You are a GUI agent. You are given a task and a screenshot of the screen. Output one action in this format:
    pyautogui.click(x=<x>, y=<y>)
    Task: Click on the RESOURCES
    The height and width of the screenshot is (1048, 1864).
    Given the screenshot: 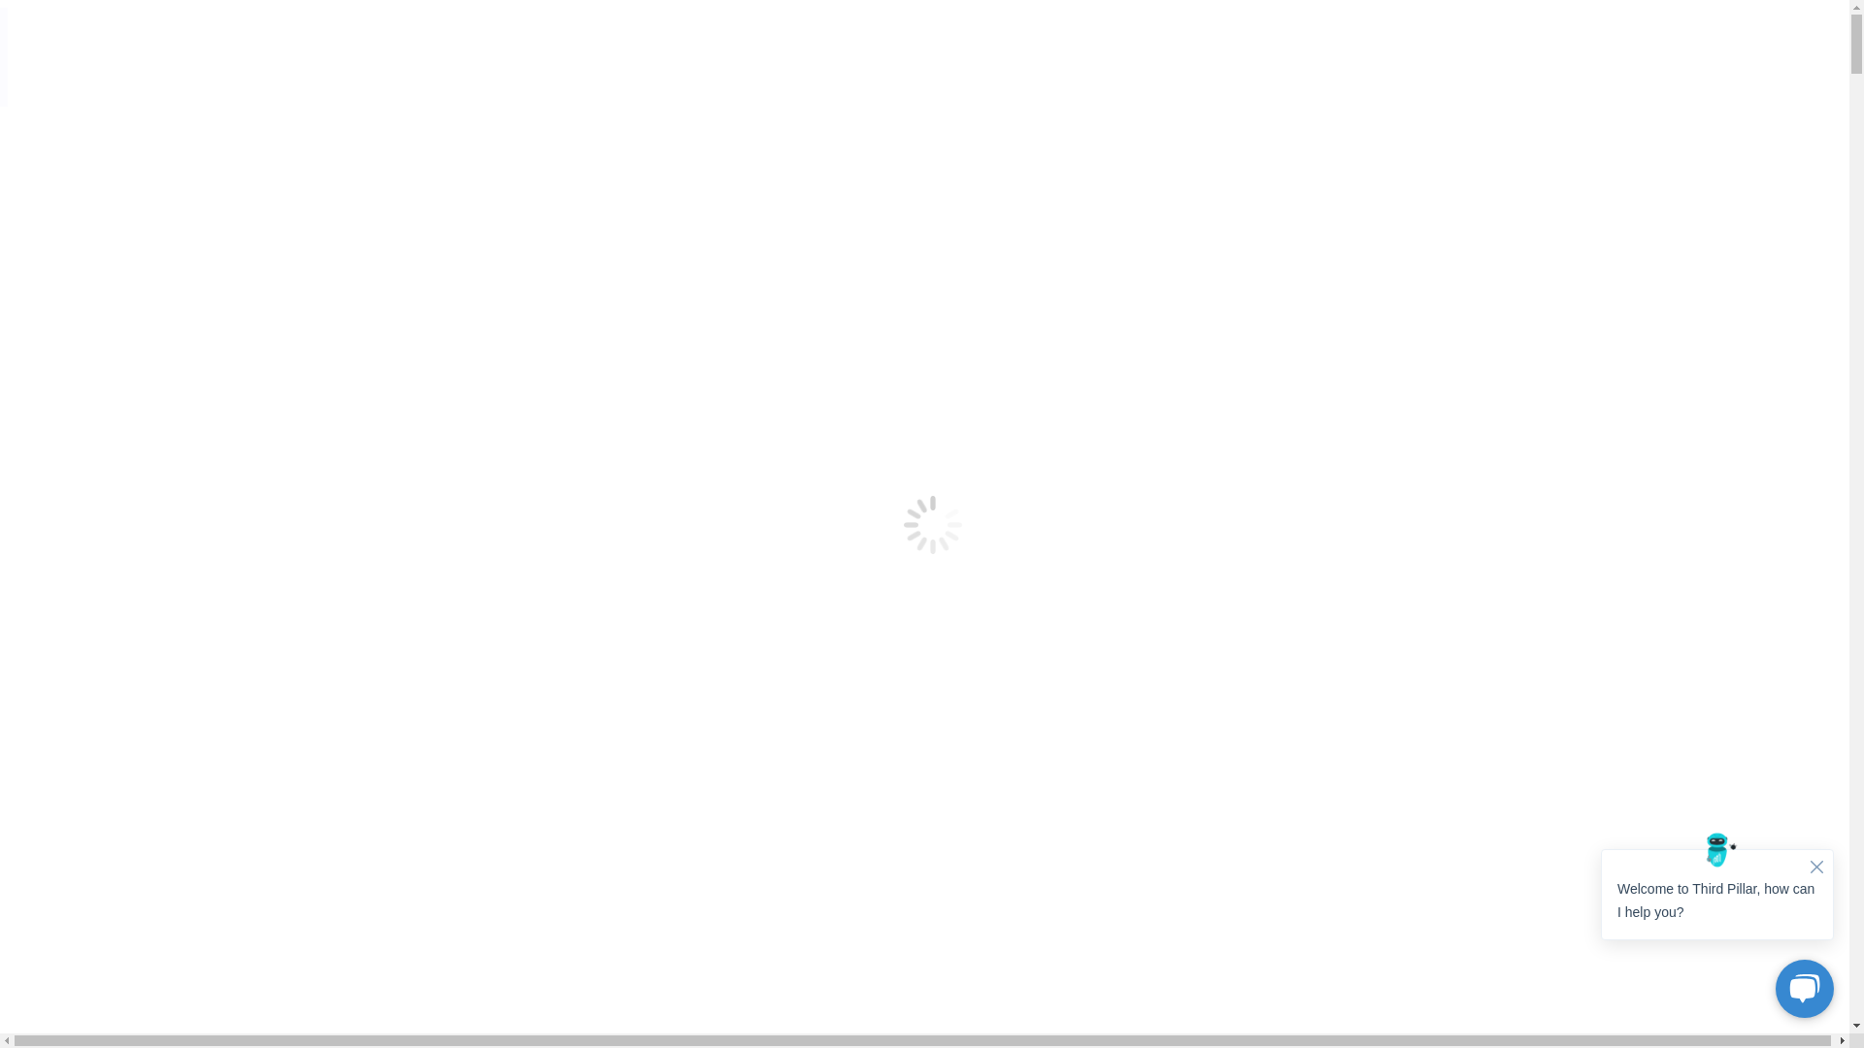 What is the action you would take?
    pyautogui.click(x=1394, y=57)
    